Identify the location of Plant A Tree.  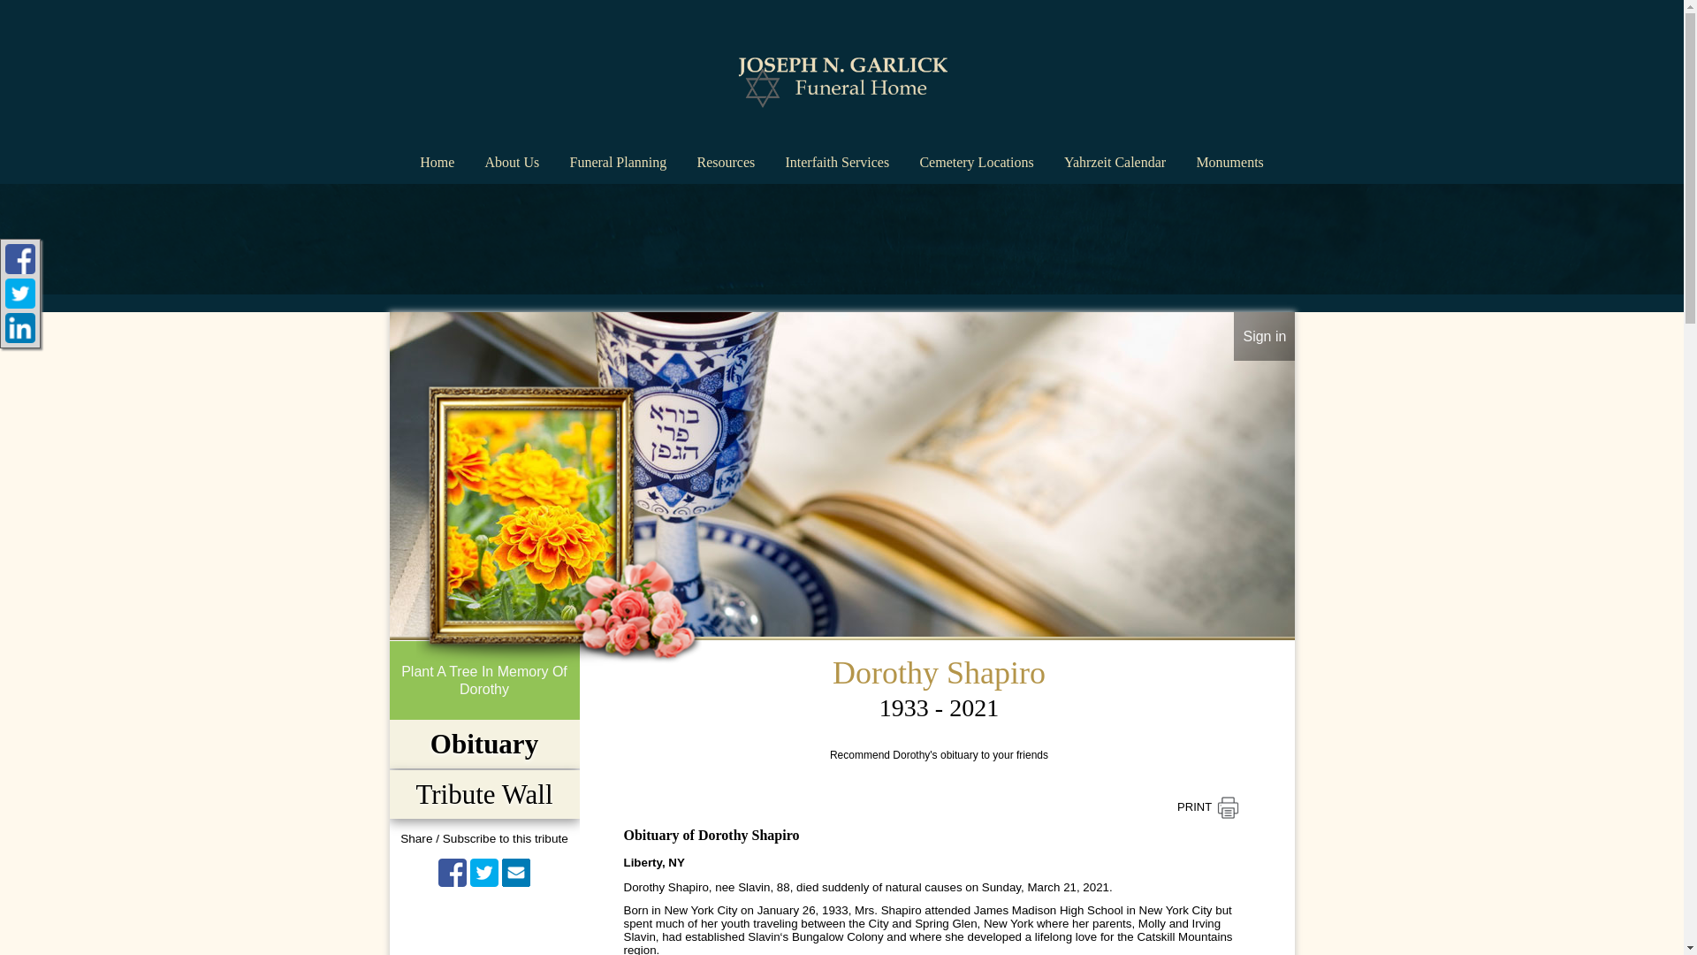
(483, 679).